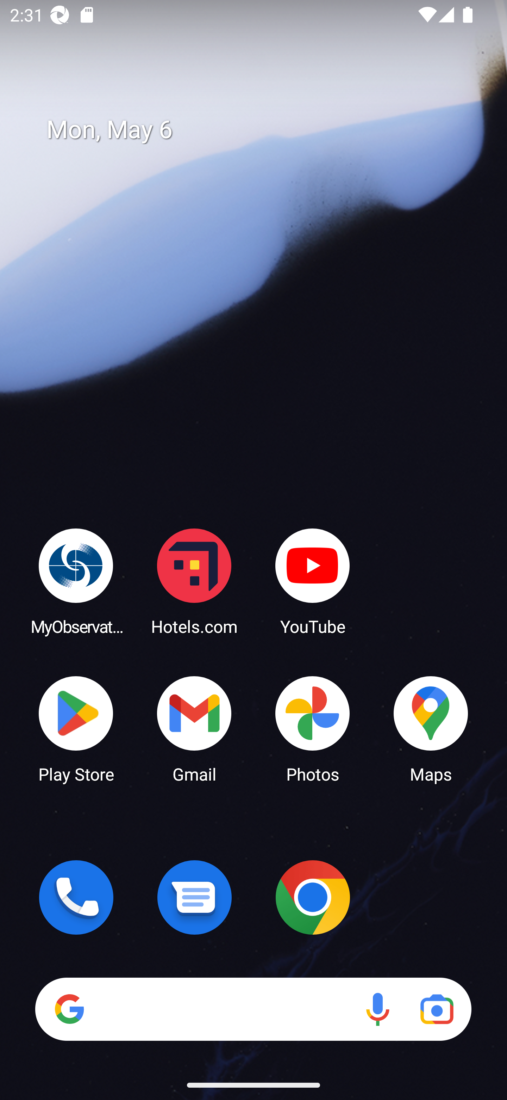  Describe the element at coordinates (194, 581) in the screenshot. I see `Hotels.com` at that location.